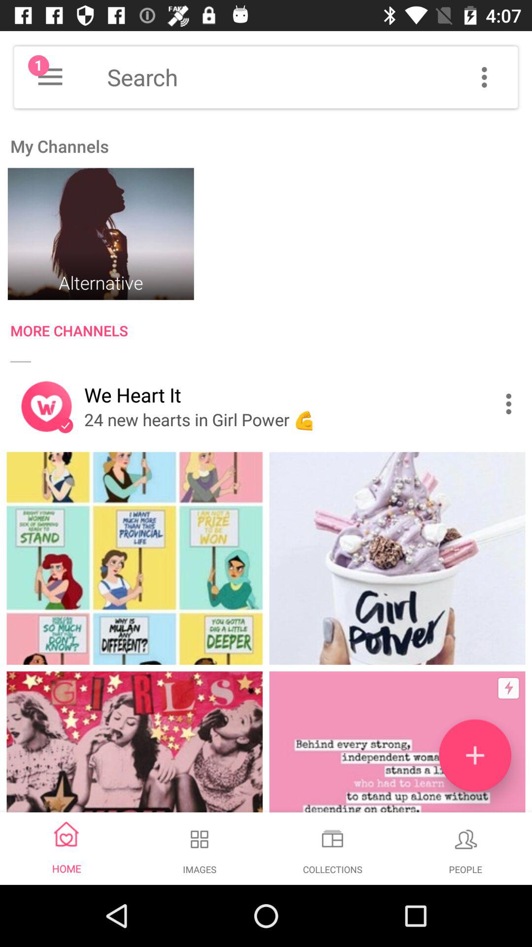  Describe the element at coordinates (484, 77) in the screenshot. I see `show more options` at that location.